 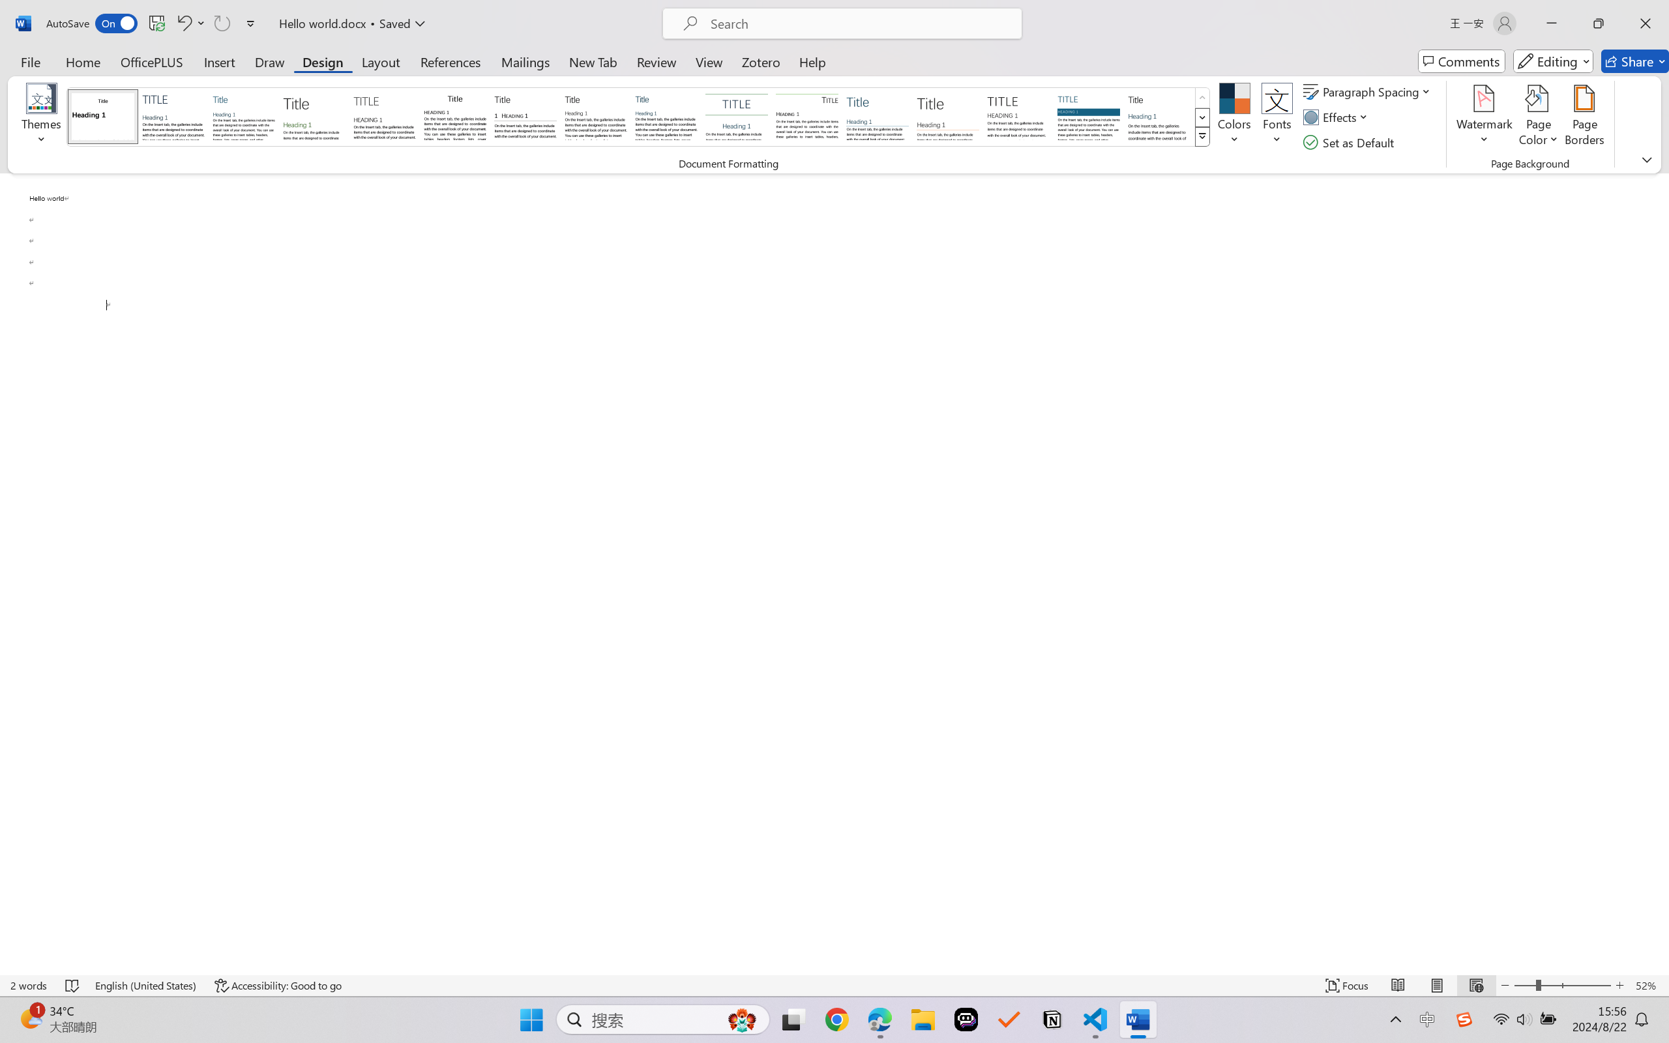 What do you see at coordinates (1369, 91) in the screenshot?
I see `Paragraph Spacing` at bounding box center [1369, 91].